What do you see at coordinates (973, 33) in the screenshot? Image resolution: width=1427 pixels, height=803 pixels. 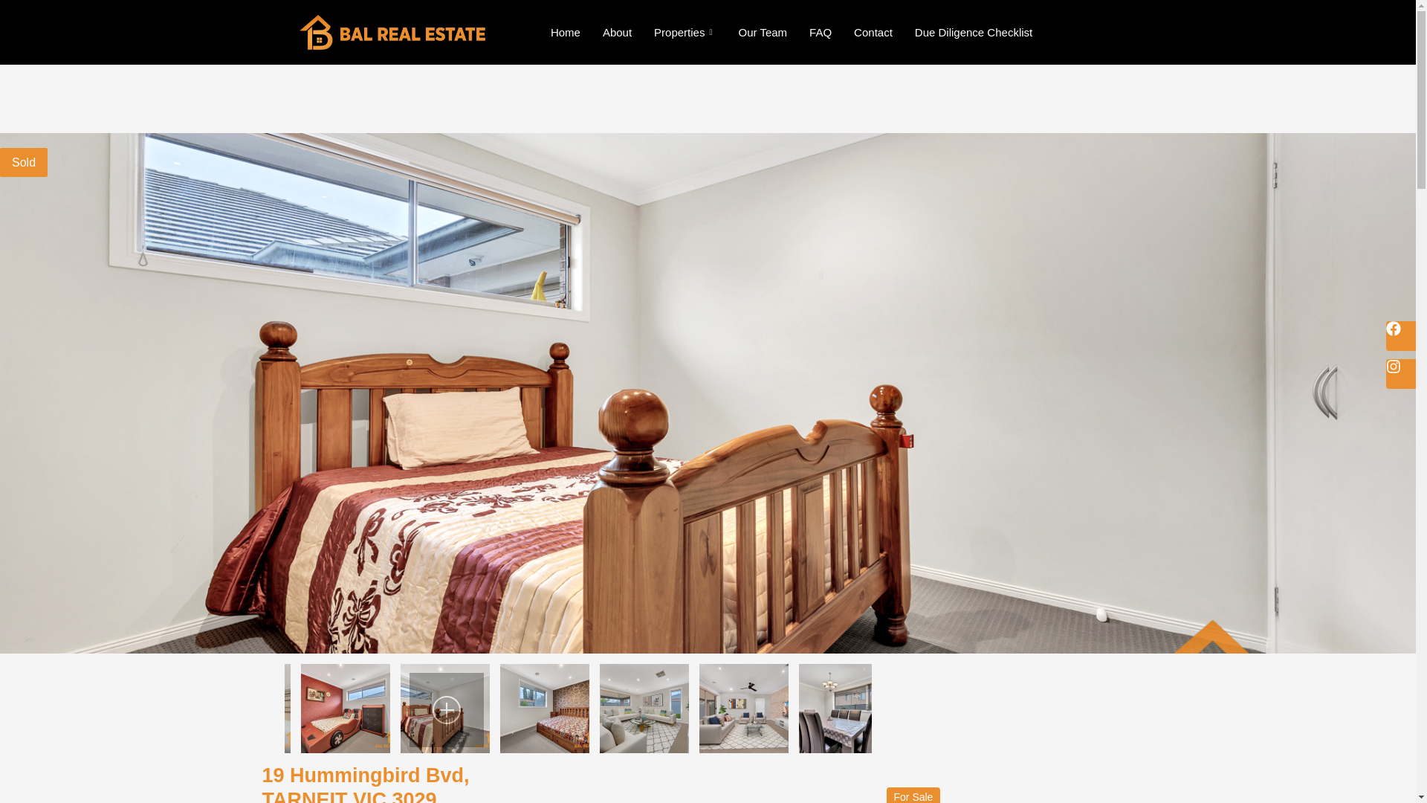 I see `Due Diligence Checklist` at bounding box center [973, 33].